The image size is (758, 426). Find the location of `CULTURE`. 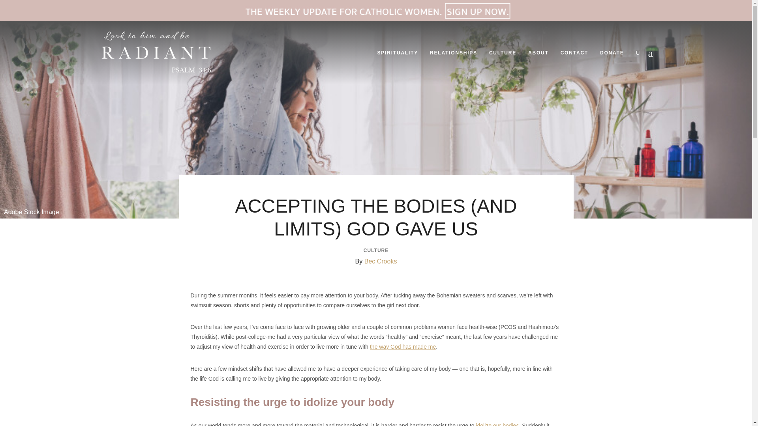

CULTURE is located at coordinates (503, 53).